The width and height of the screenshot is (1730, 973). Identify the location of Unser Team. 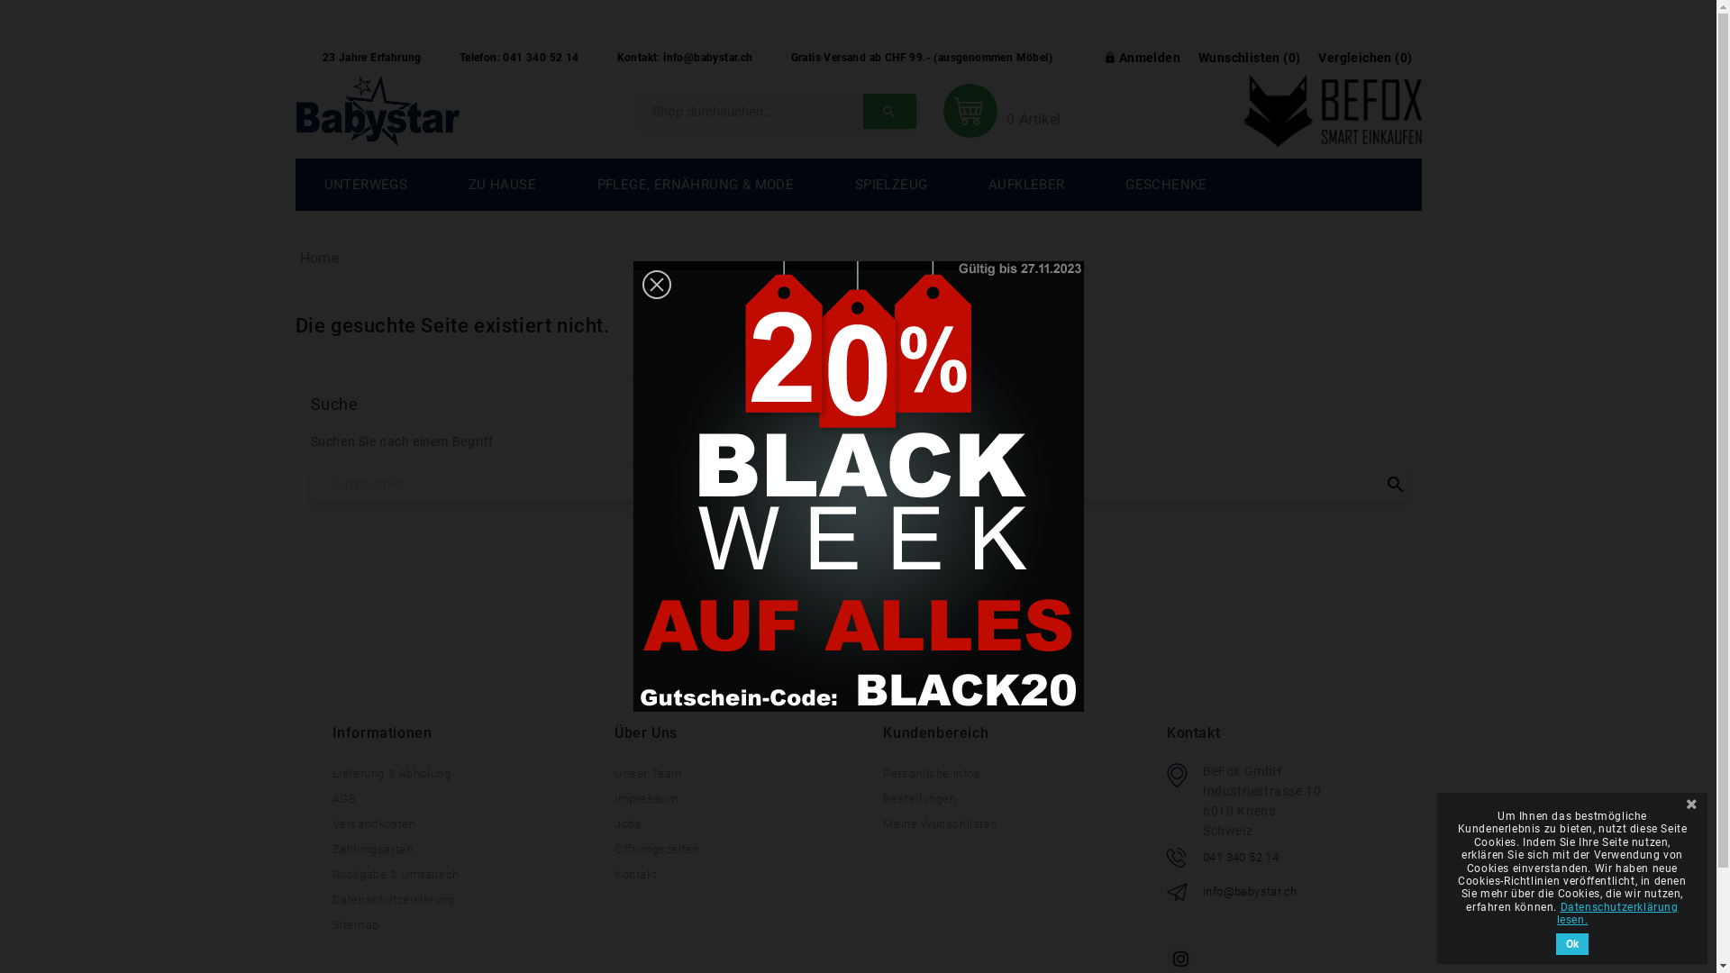
(649, 773).